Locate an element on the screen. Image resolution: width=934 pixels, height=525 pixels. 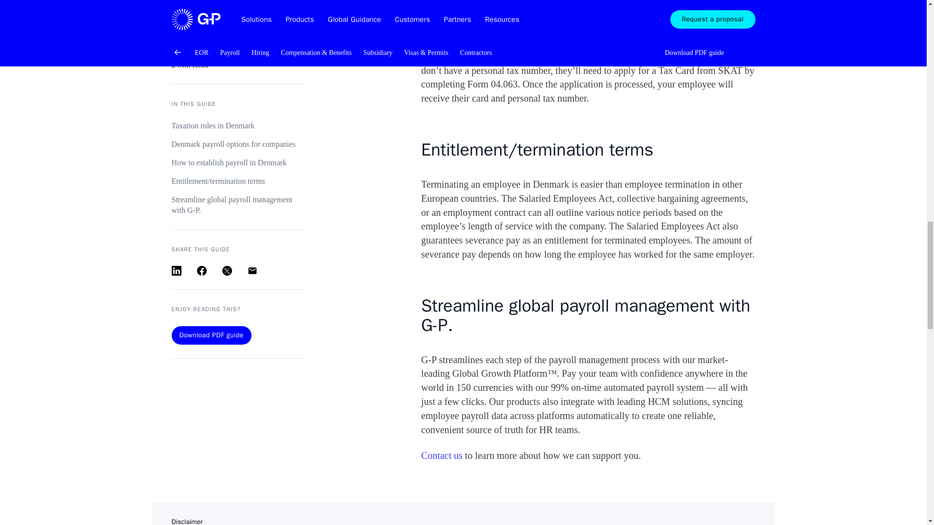
Contact us is located at coordinates (442, 455).